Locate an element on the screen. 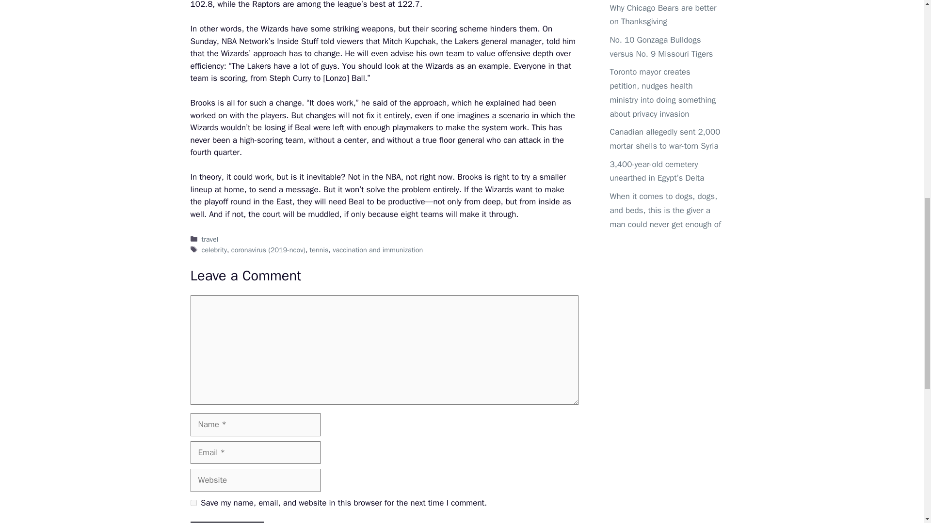 Image resolution: width=931 pixels, height=523 pixels. Why Chicago Bears are better on Thanksgiving is located at coordinates (663, 15).